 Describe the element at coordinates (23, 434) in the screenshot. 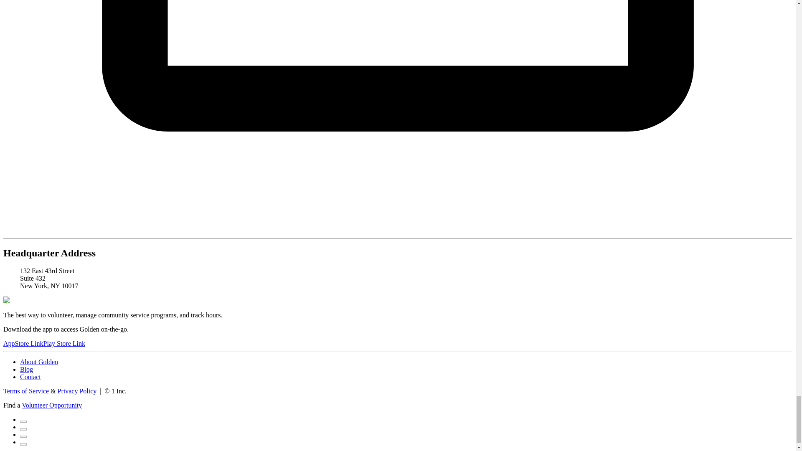

I see `Visit Us On Instagram` at that location.